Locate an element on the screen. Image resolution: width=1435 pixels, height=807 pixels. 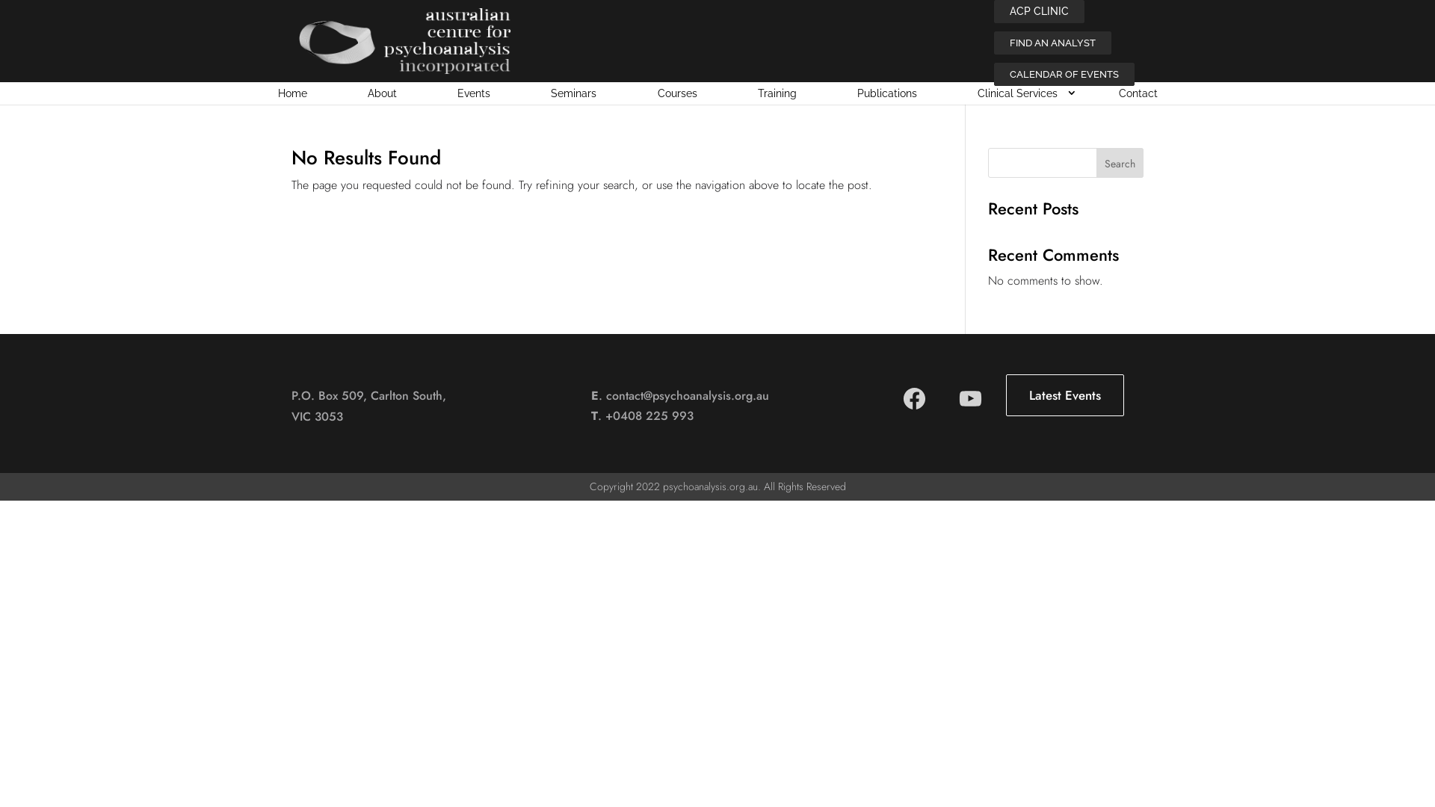
FIND AN ANALYST is located at coordinates (1052, 43).